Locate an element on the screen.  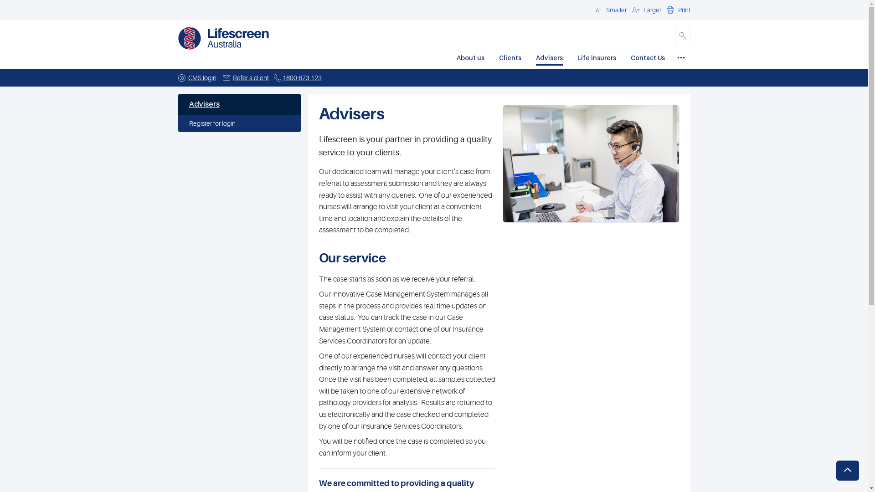
Advisers is located at coordinates (239, 104).